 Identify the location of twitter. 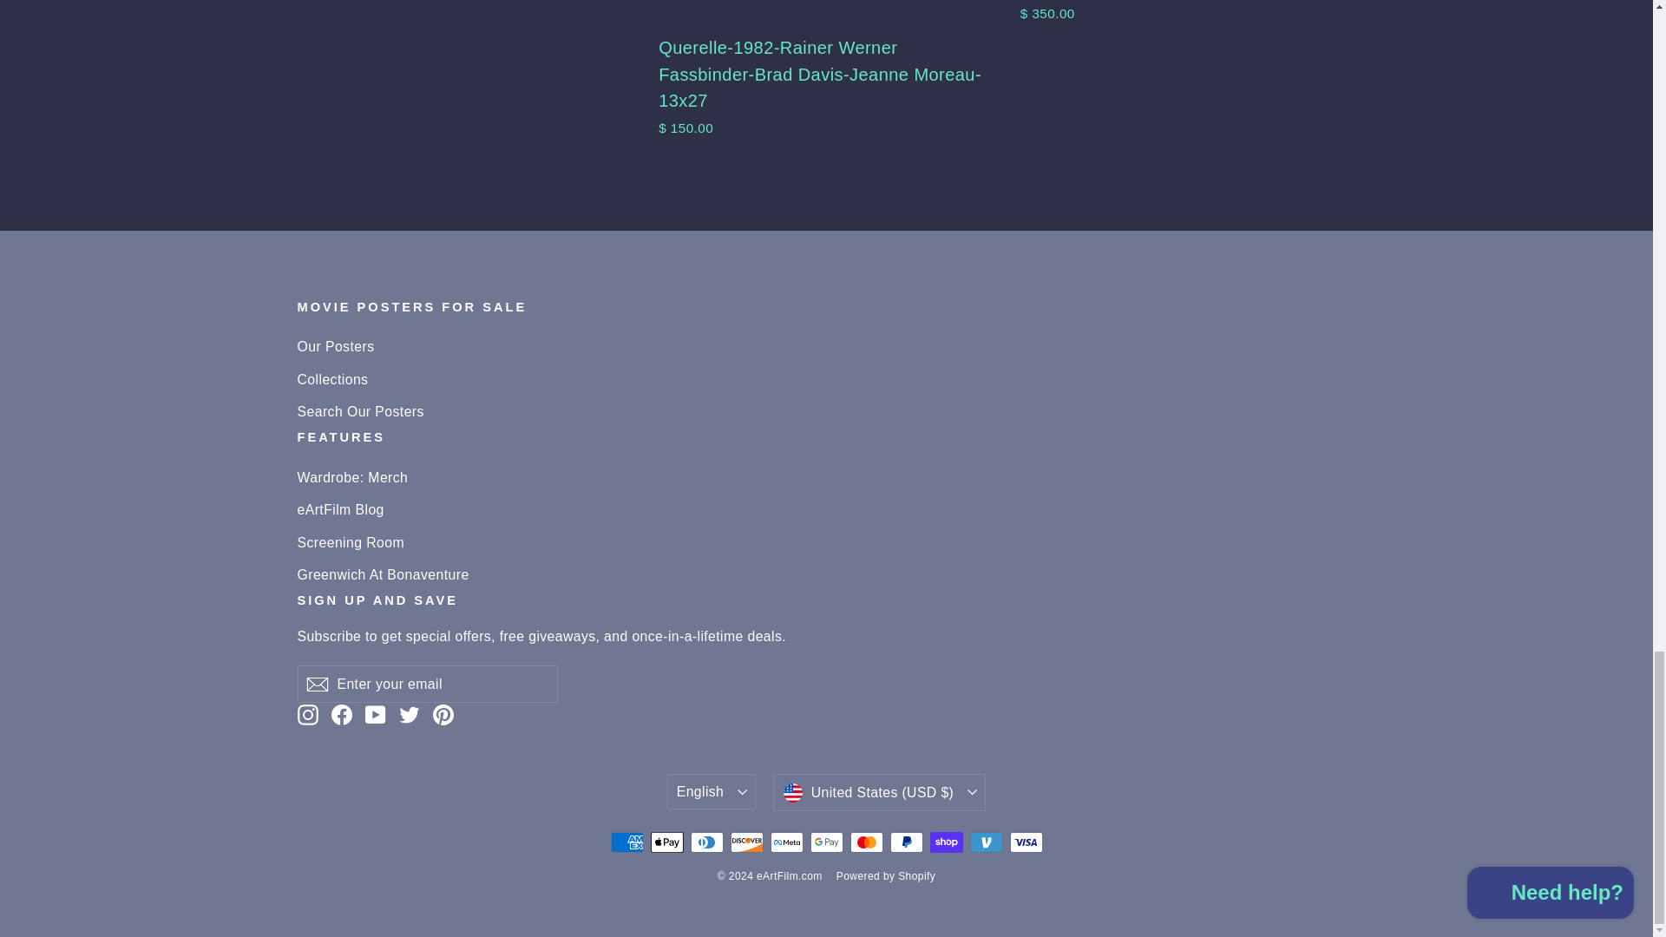
(410, 715).